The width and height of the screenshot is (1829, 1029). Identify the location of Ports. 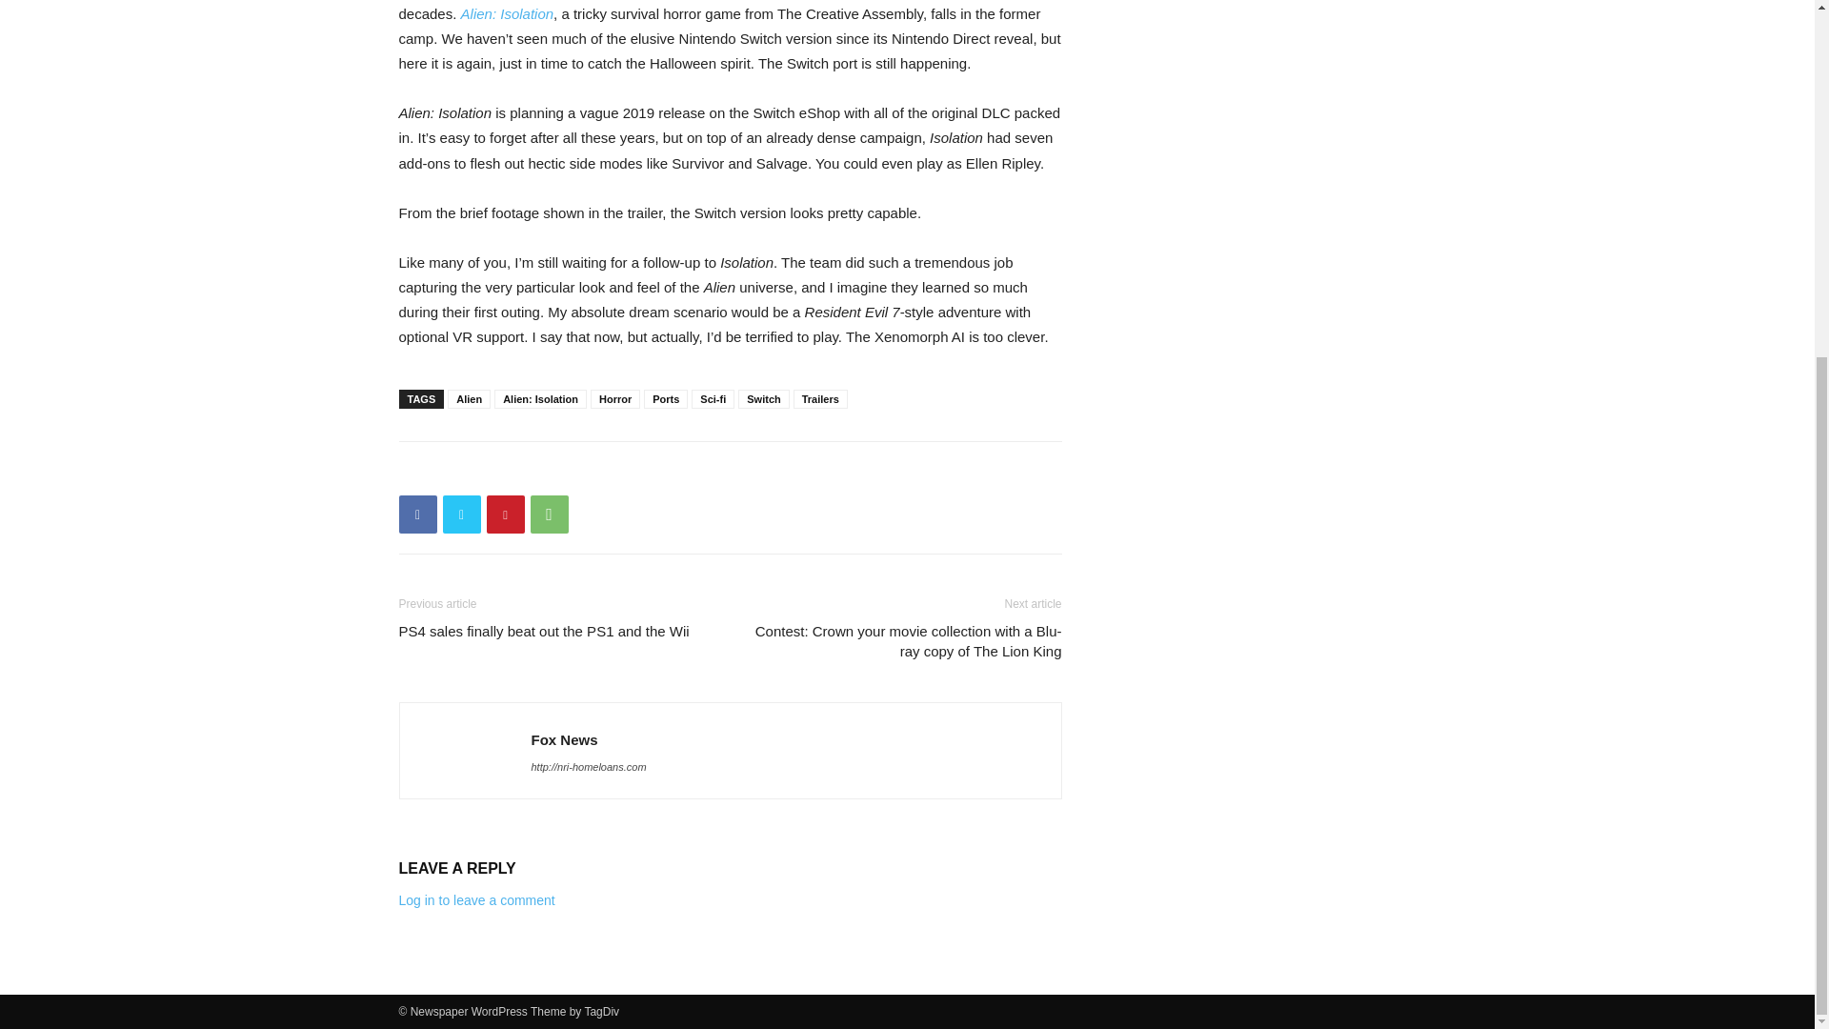
(665, 398).